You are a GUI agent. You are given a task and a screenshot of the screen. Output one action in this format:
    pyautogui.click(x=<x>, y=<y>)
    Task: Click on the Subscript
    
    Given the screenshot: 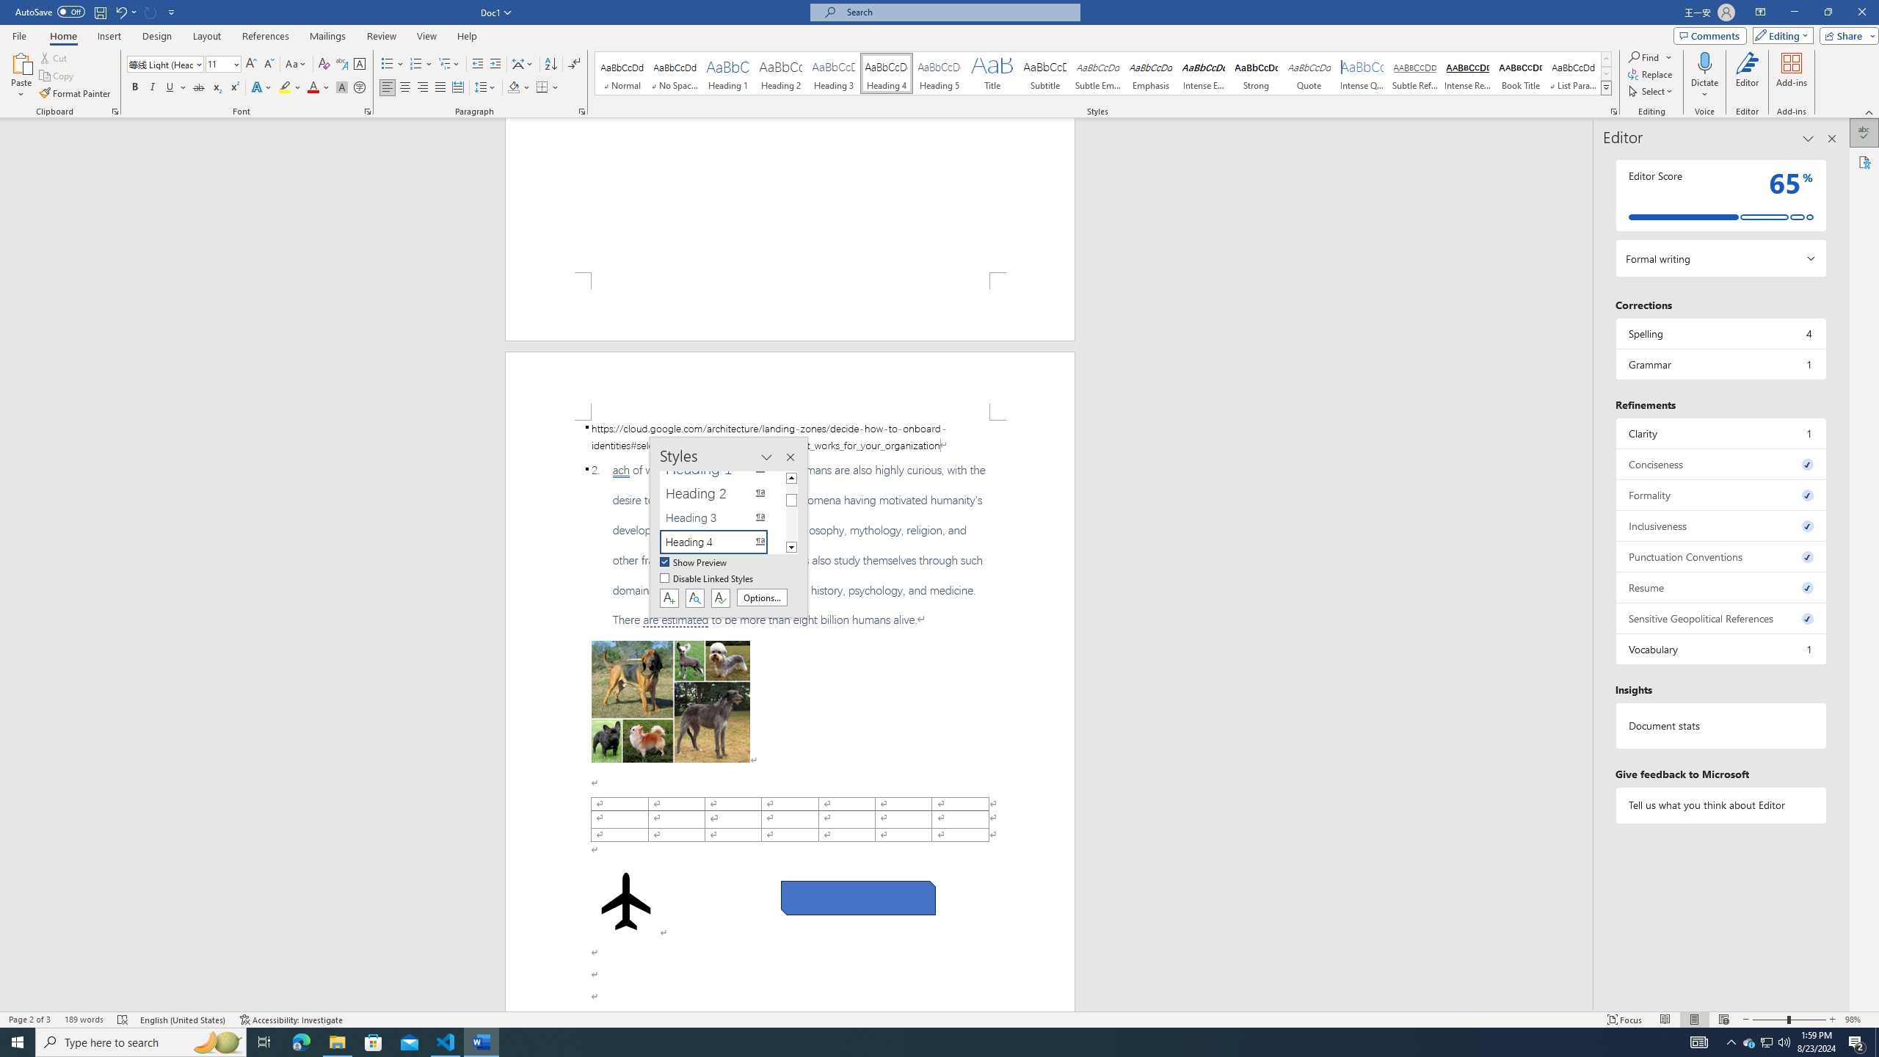 What is the action you would take?
    pyautogui.click(x=217, y=88)
    